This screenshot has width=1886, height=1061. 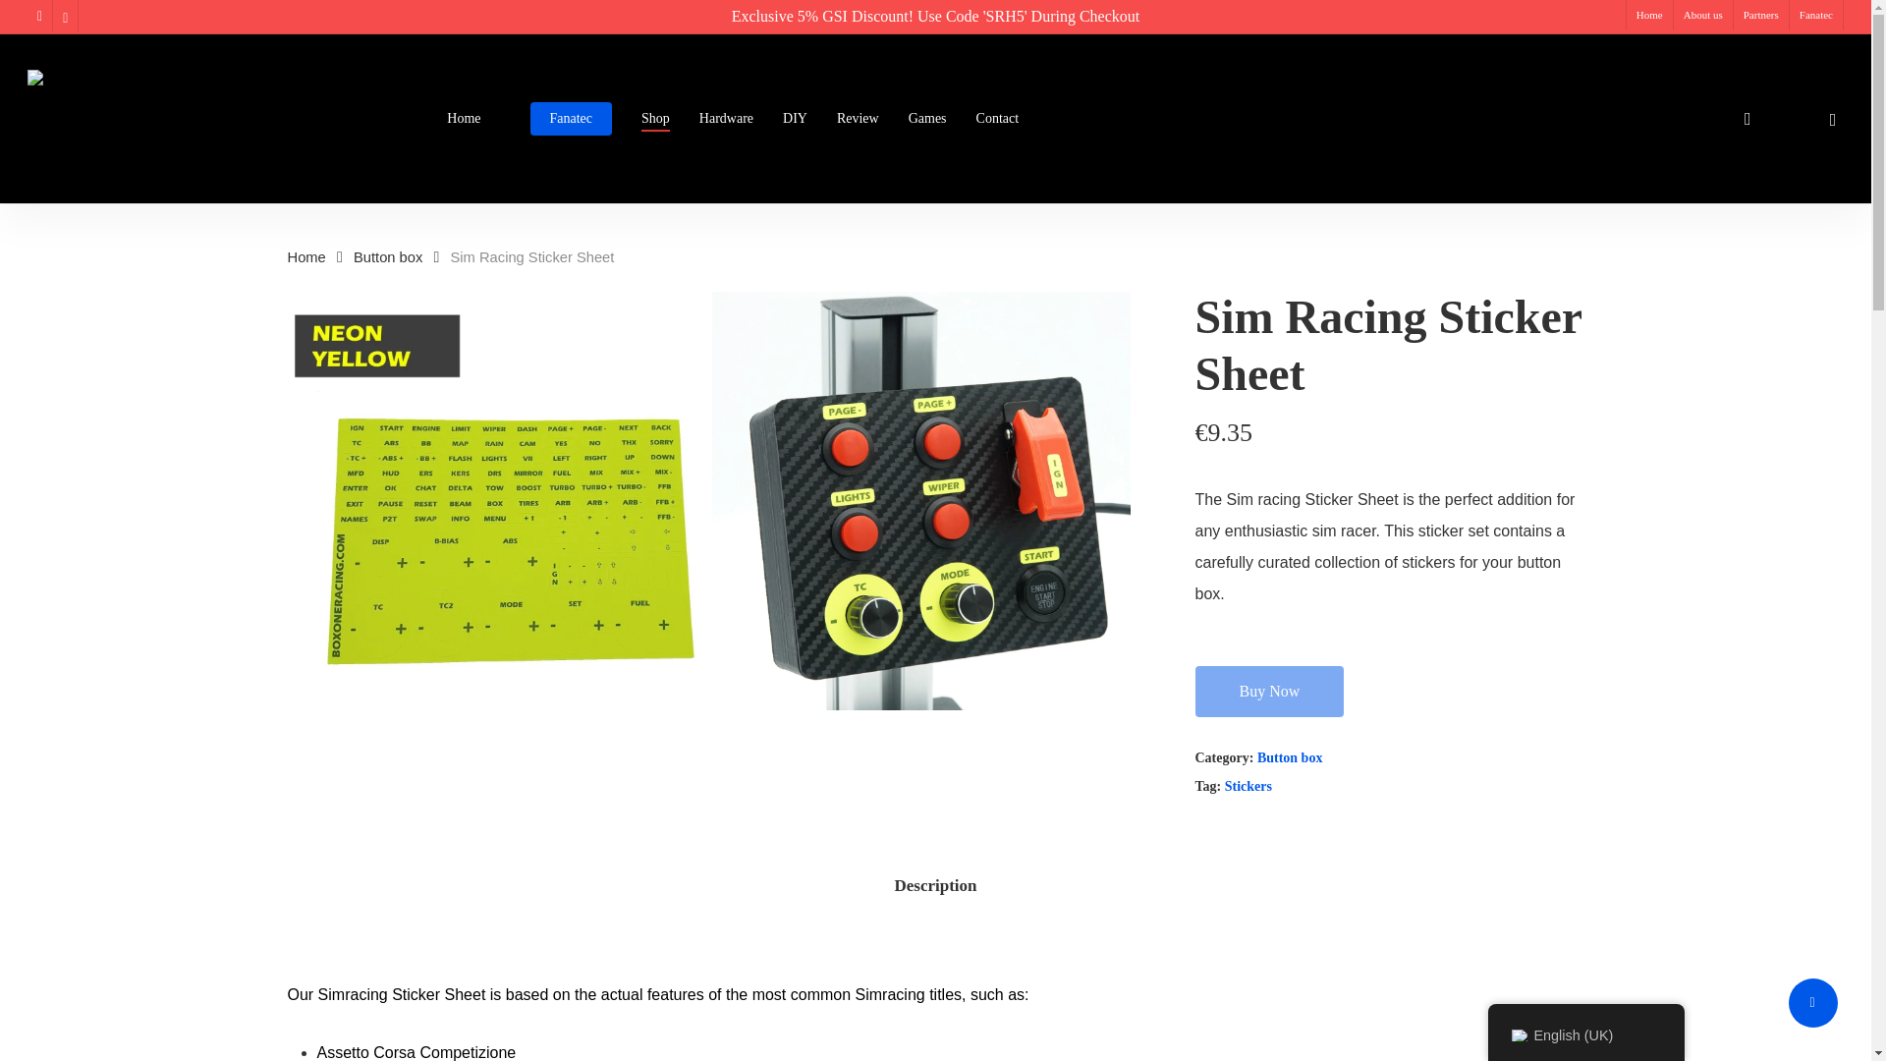 I want to click on Hardware, so click(x=726, y=119).